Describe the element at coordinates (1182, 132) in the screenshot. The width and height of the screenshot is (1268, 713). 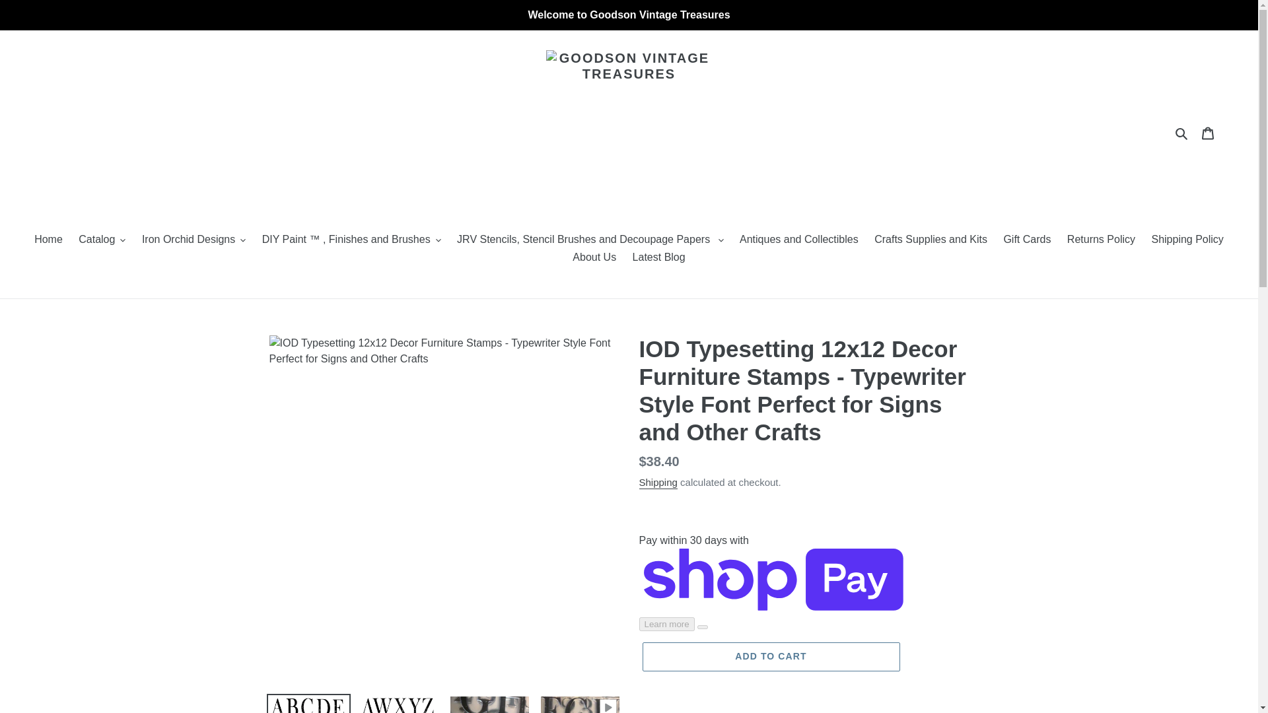
I see `Search` at that location.